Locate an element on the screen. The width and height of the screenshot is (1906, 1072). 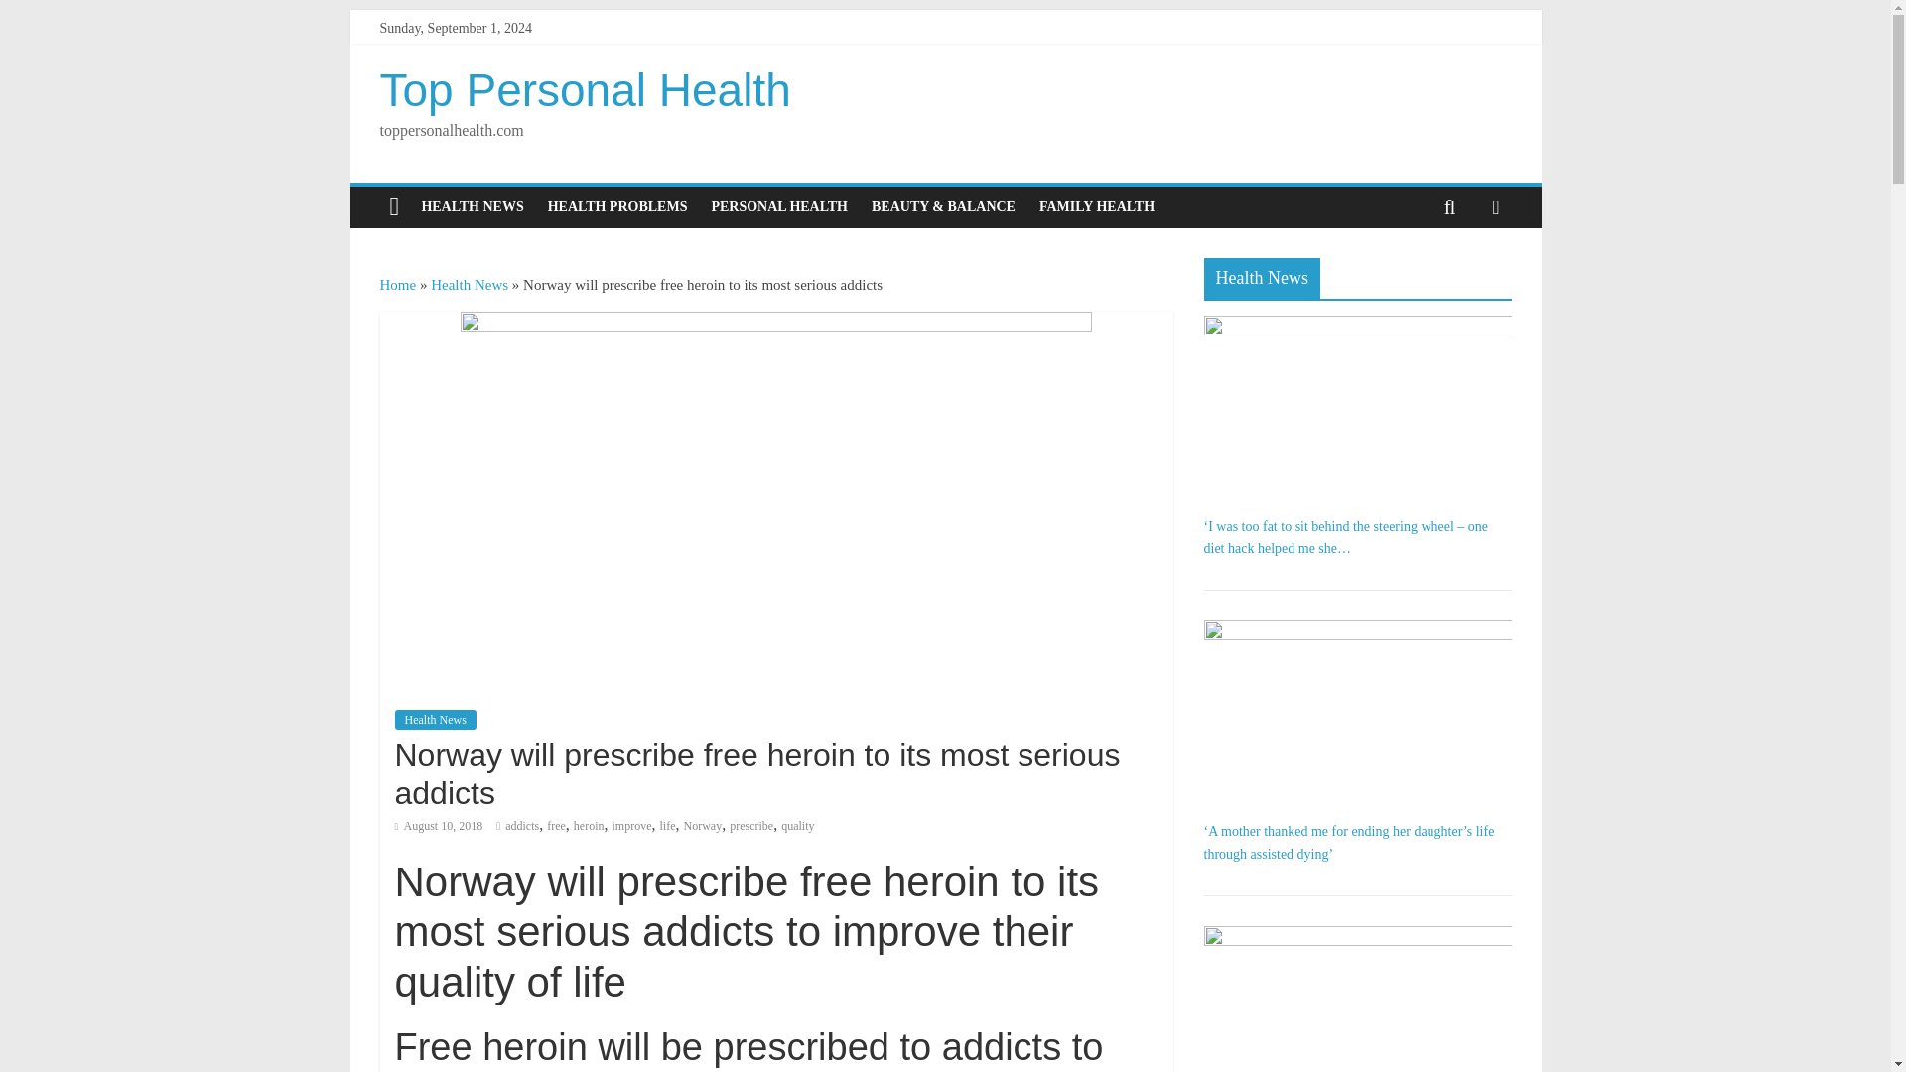
FAMILY HEALTH is located at coordinates (1096, 206).